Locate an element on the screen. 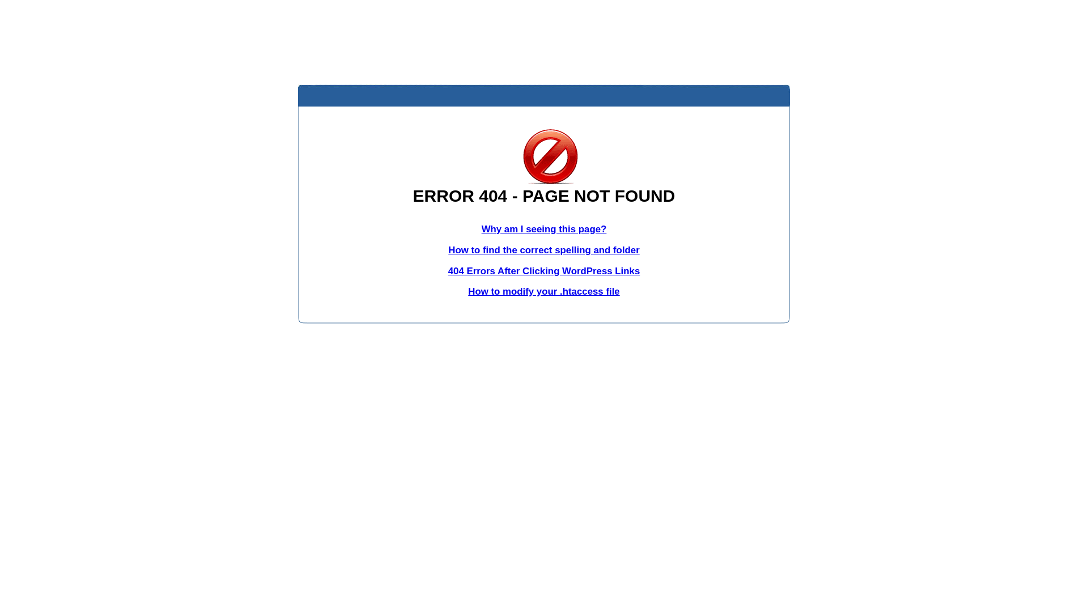  Why am I seeing this page? is located at coordinates (544, 229).